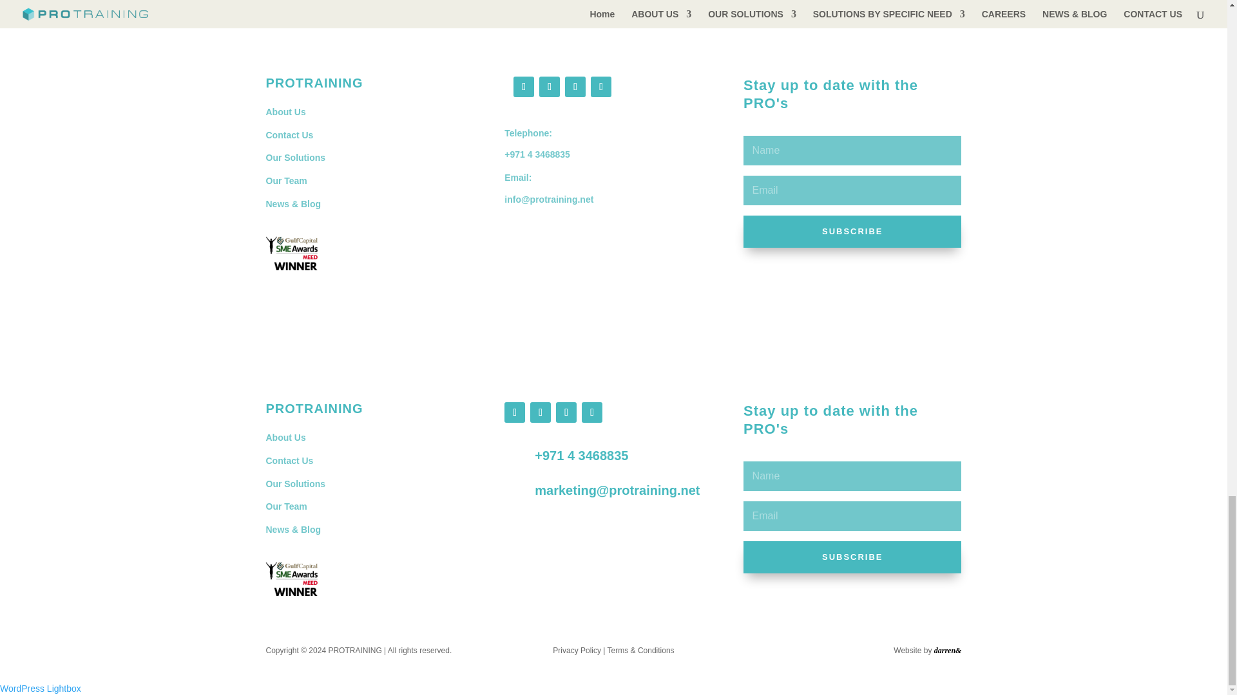 This screenshot has width=1237, height=695. I want to click on Follow on Facebook, so click(523, 86).